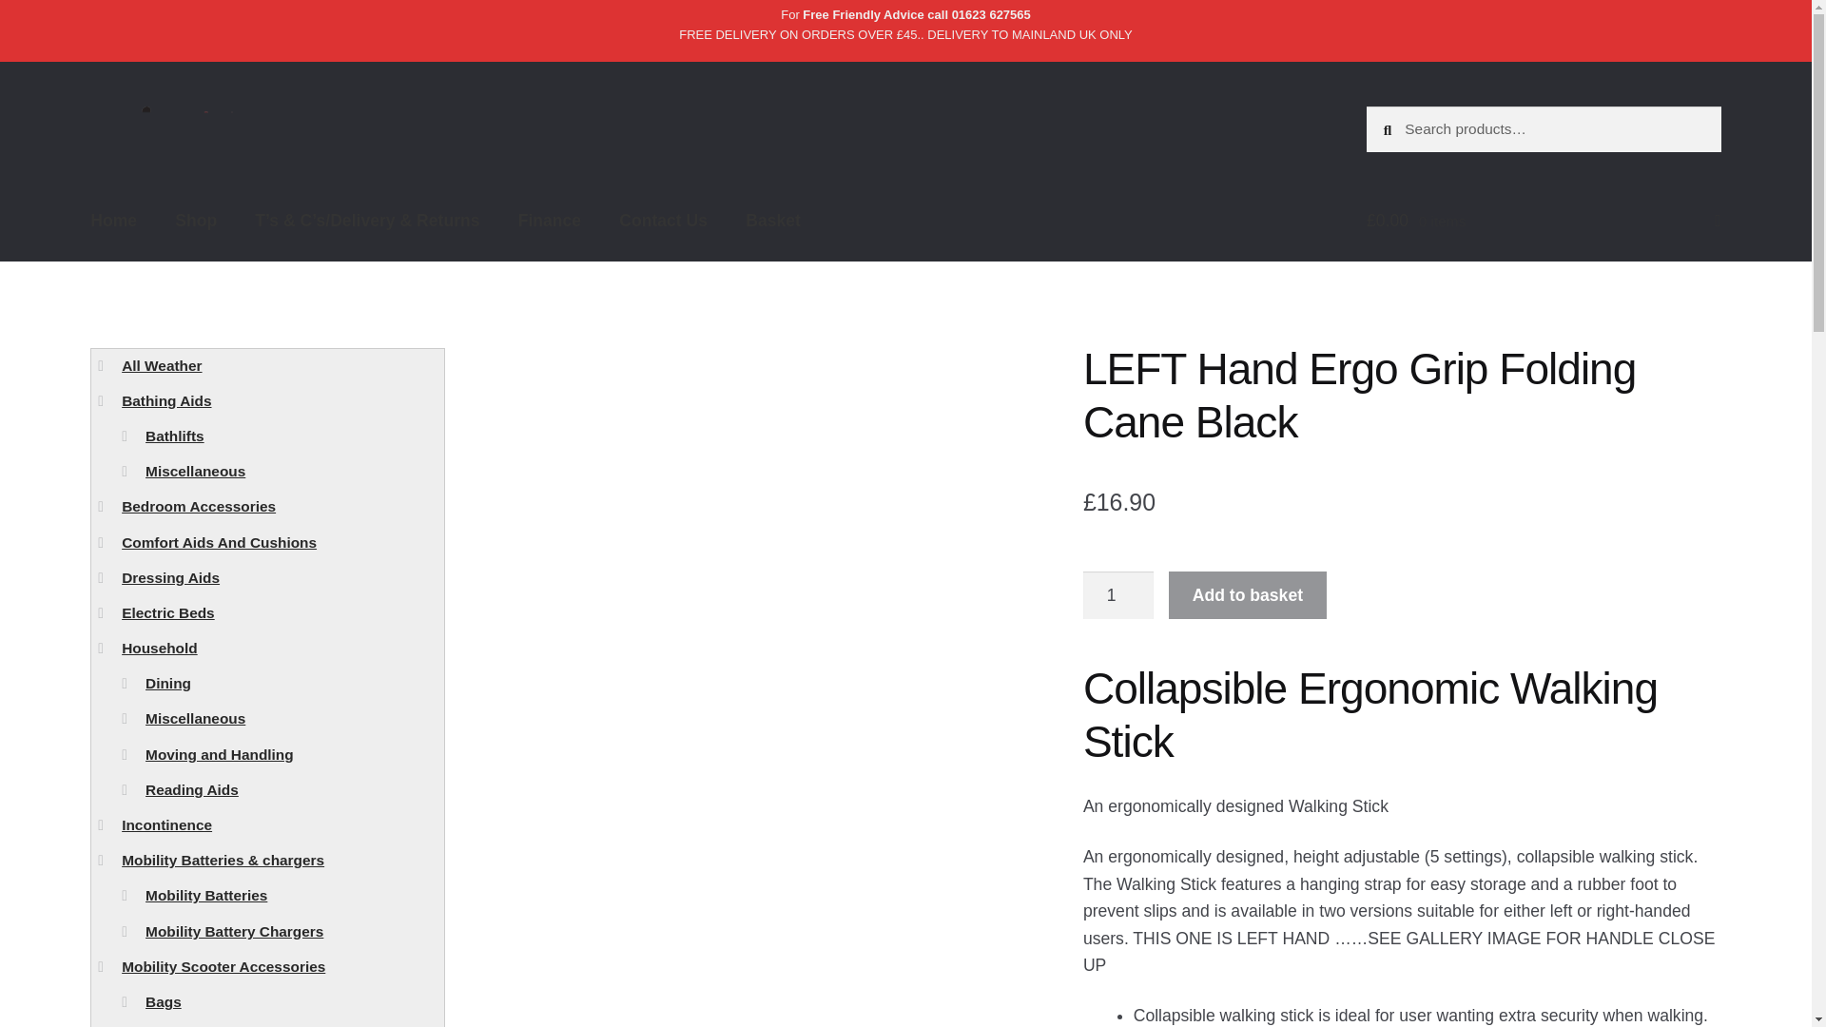  What do you see at coordinates (664, 221) in the screenshot?
I see `Contact Us` at bounding box center [664, 221].